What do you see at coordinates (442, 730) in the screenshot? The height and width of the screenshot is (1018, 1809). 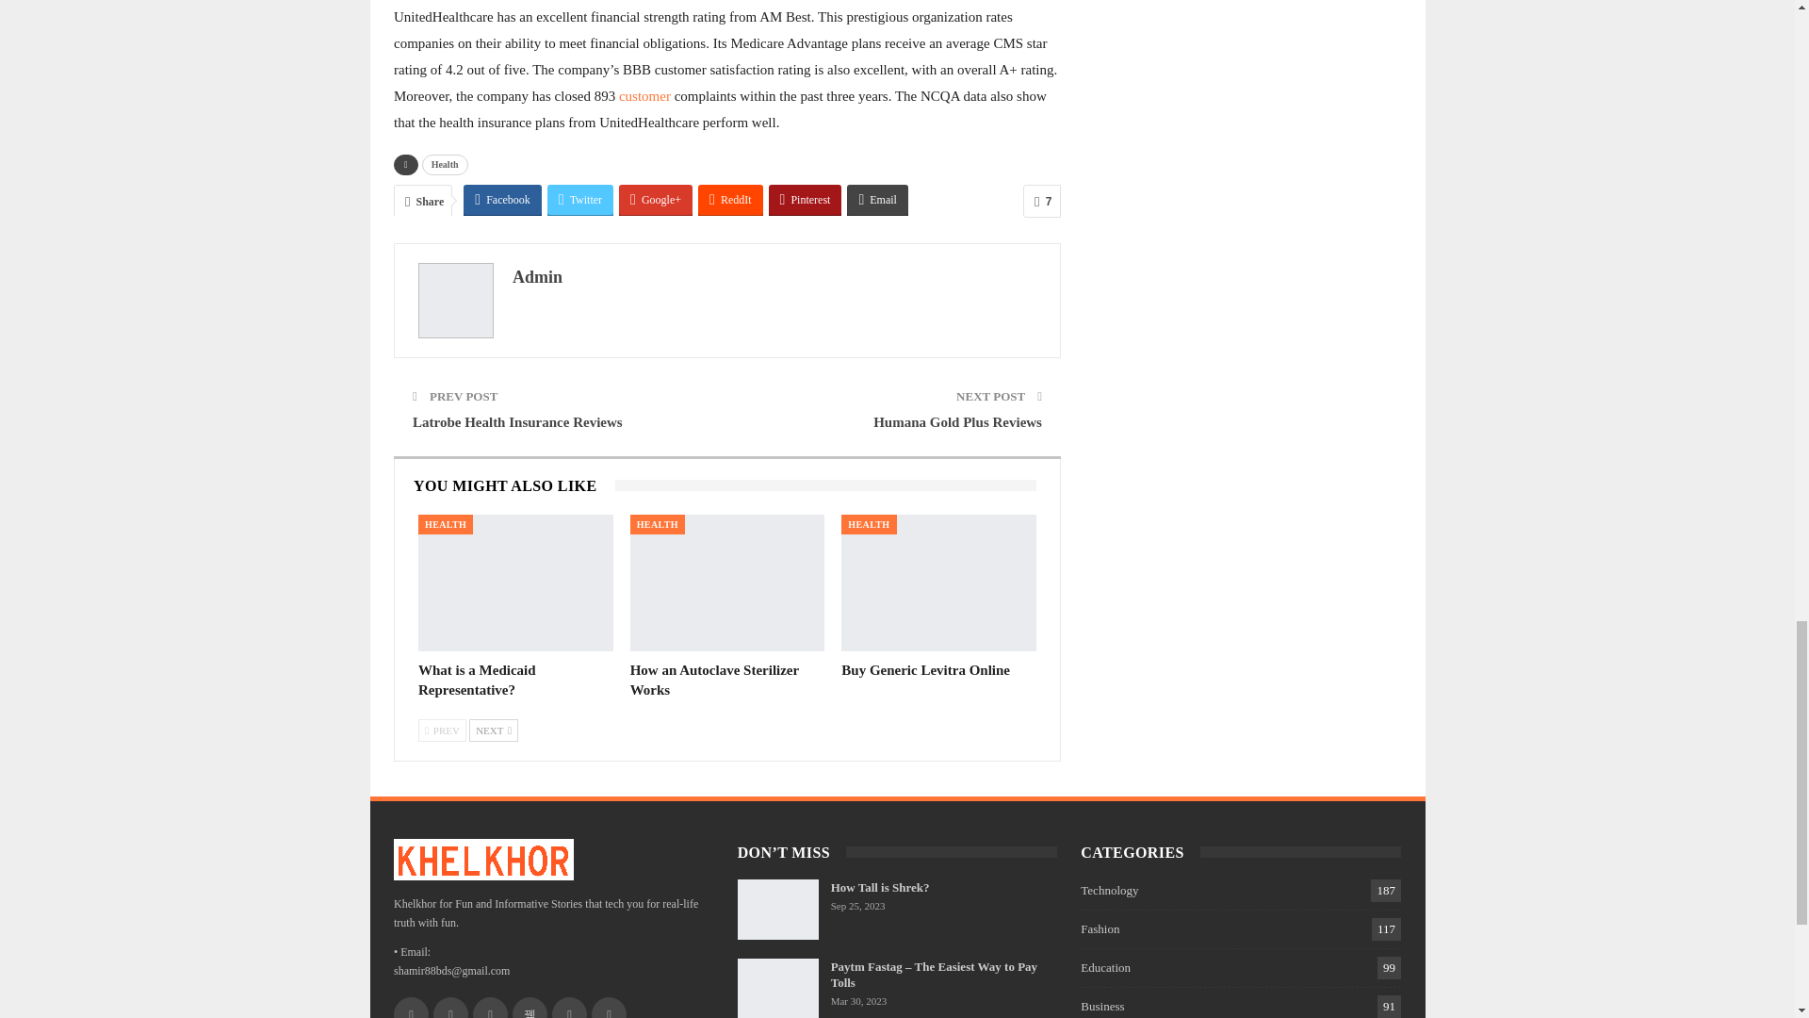 I see `Previous` at bounding box center [442, 730].